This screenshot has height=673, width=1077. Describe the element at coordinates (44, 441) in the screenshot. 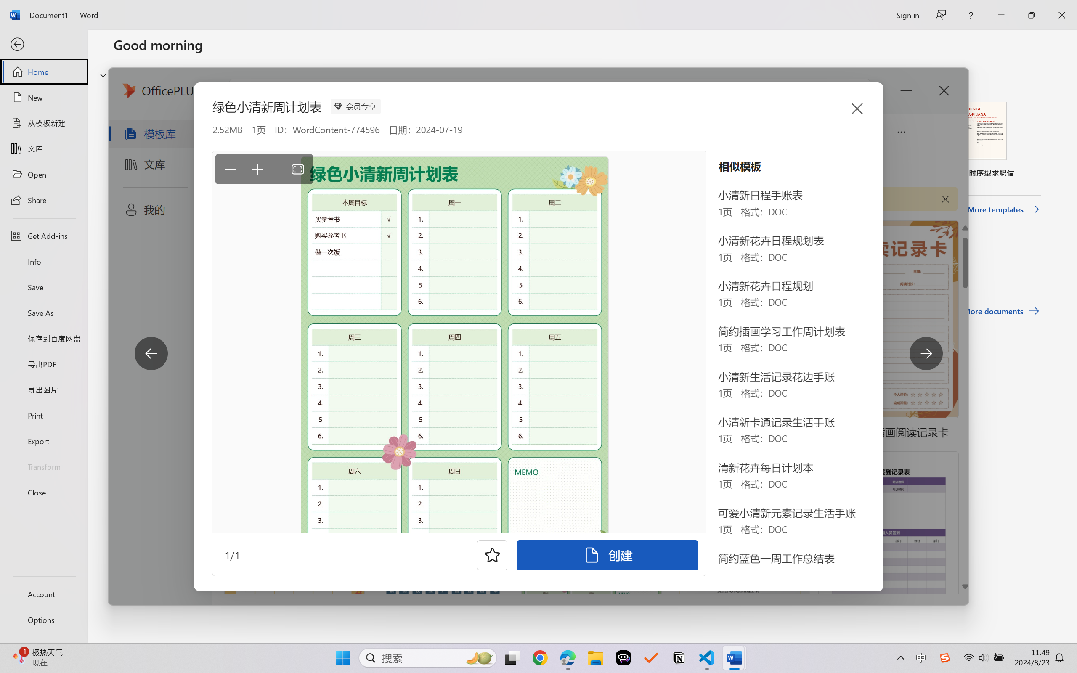

I see `Export` at that location.